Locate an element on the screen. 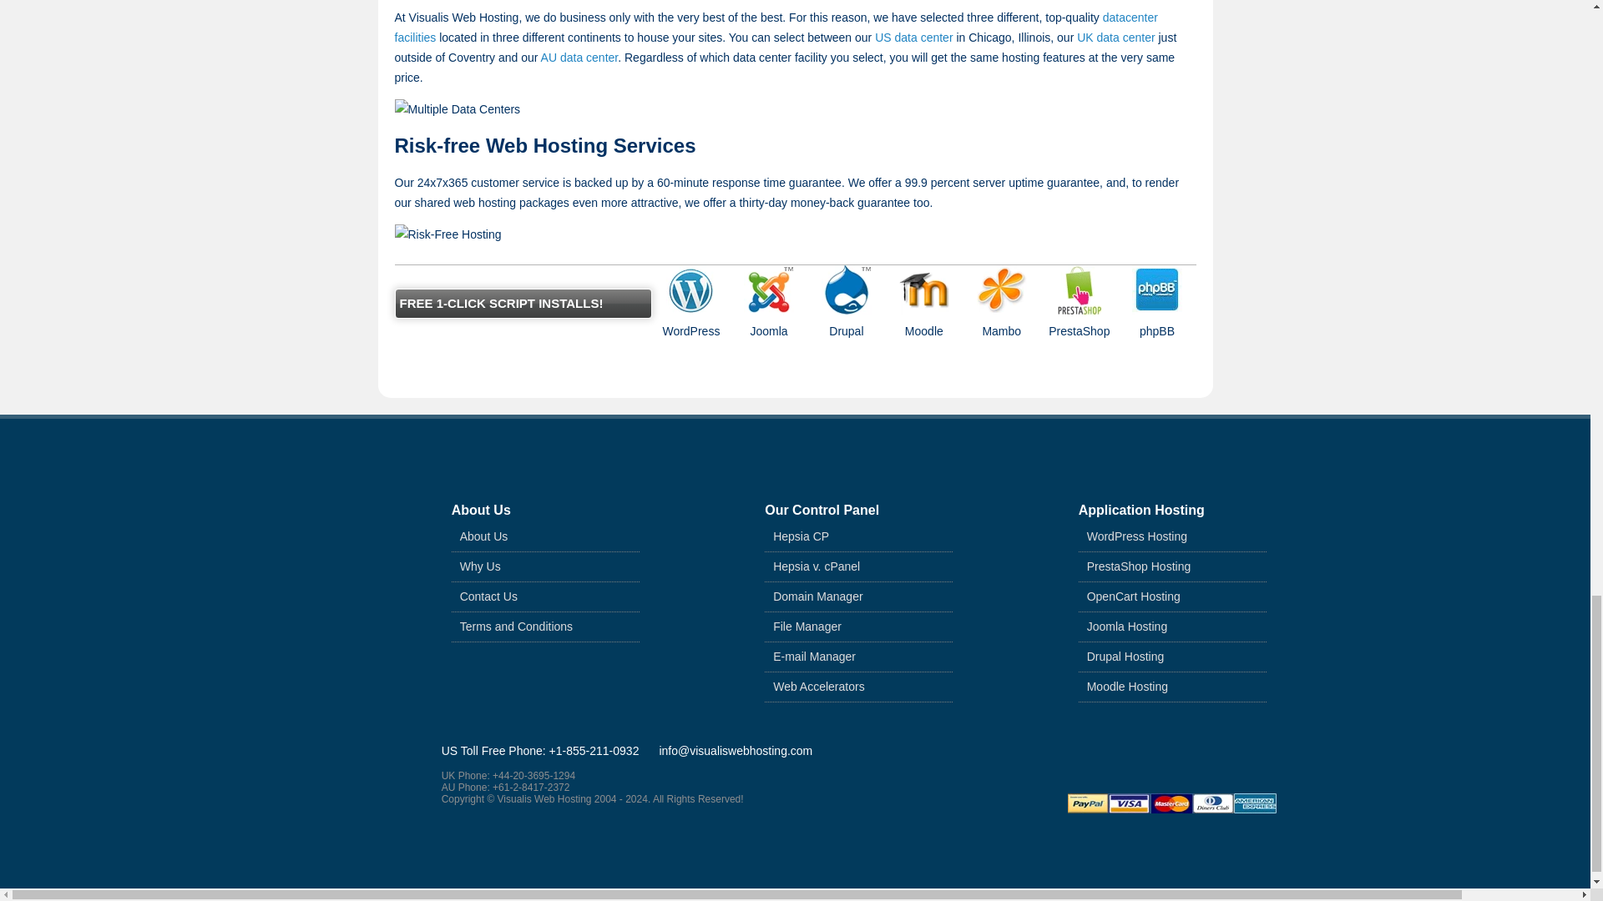  UK data center is located at coordinates (1115, 37).